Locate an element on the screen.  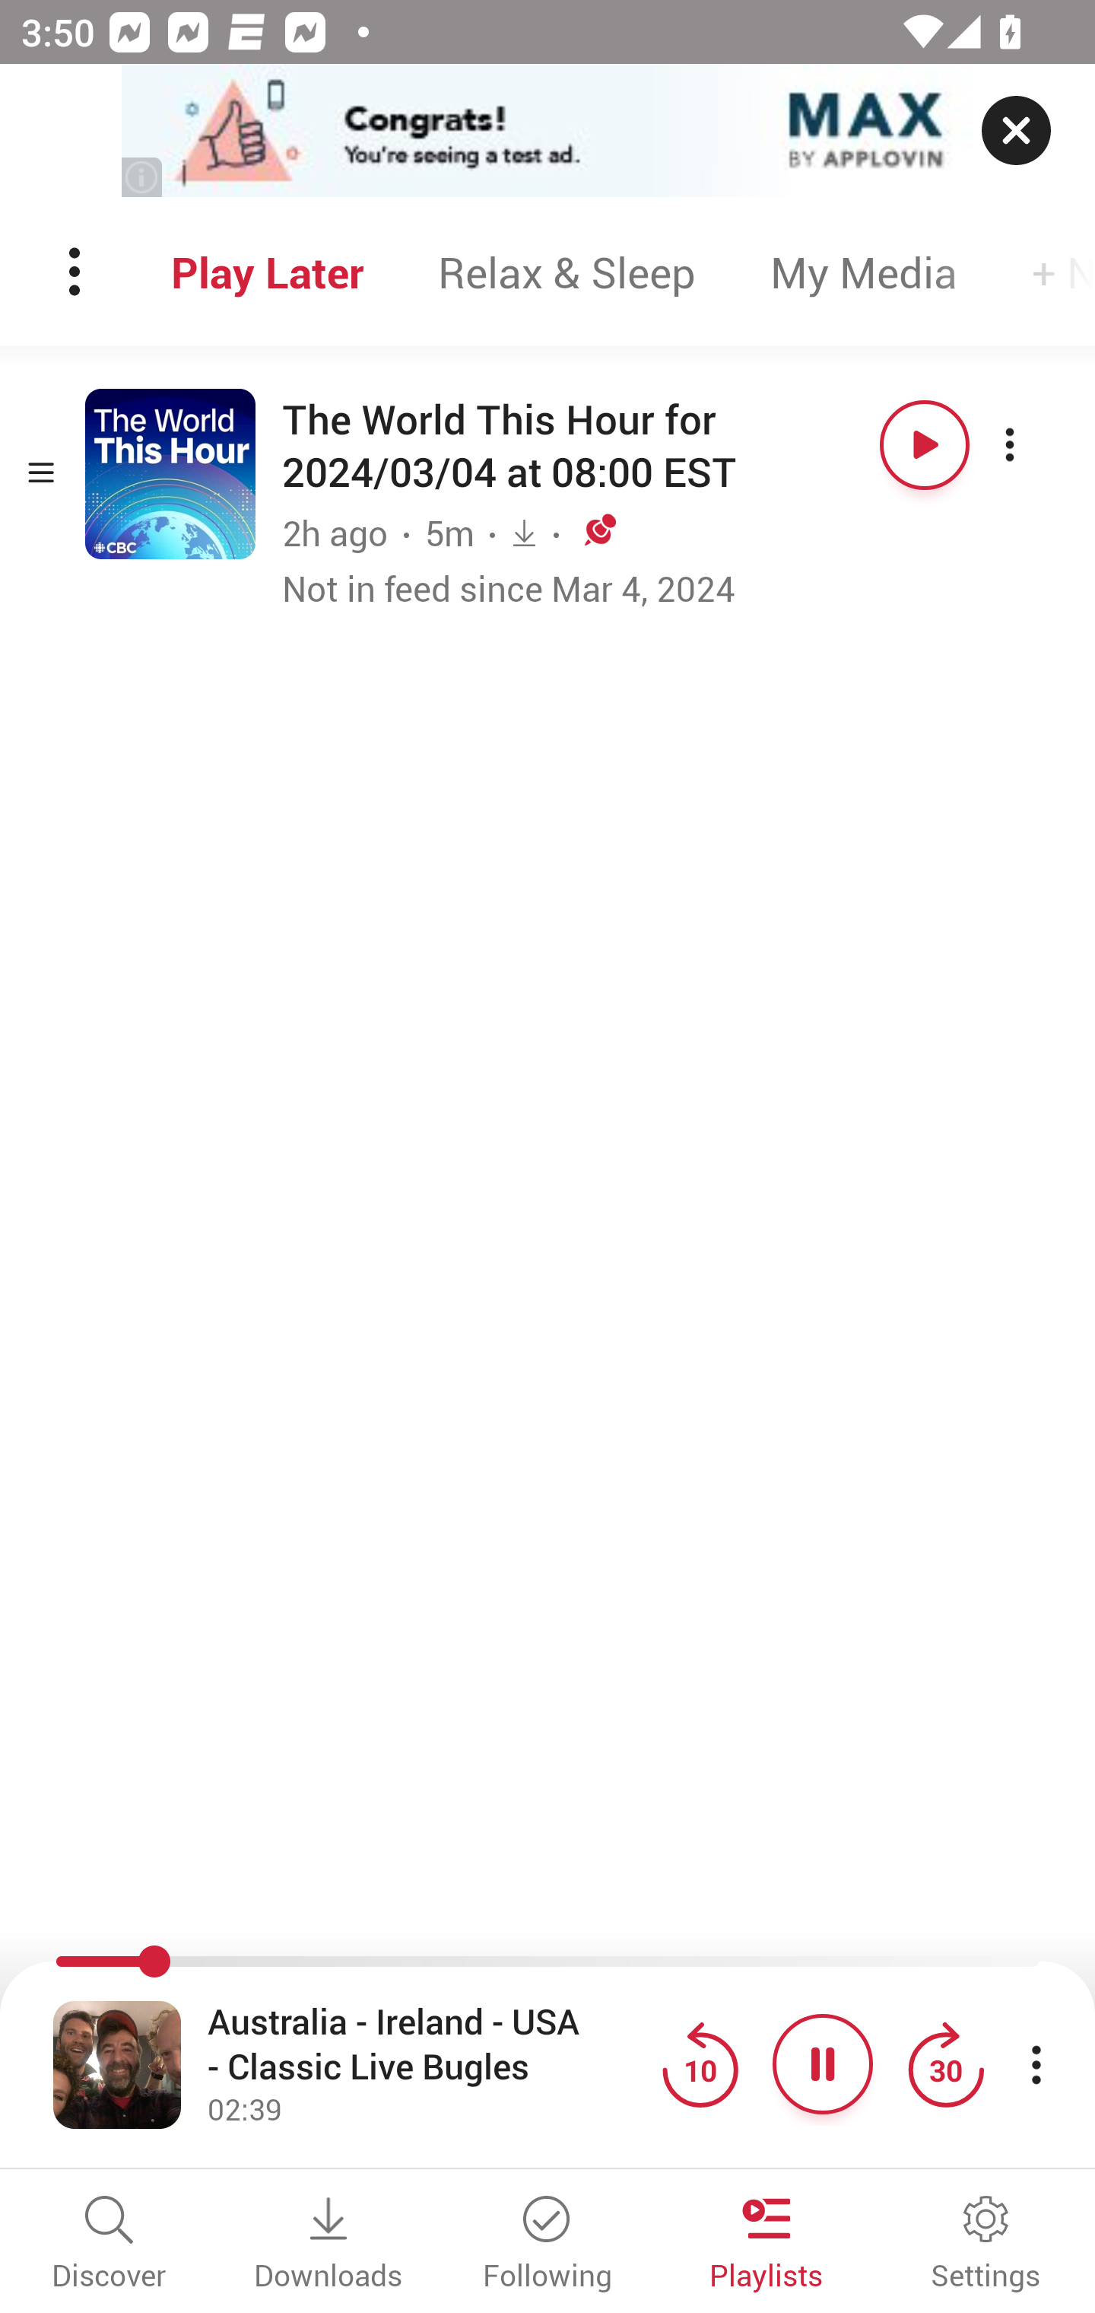
Playlists is located at coordinates (766, 2245).